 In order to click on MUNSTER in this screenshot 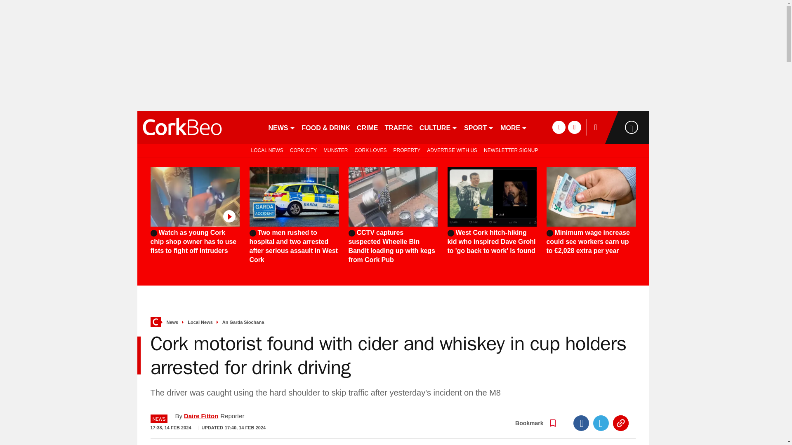, I will do `click(335, 150)`.